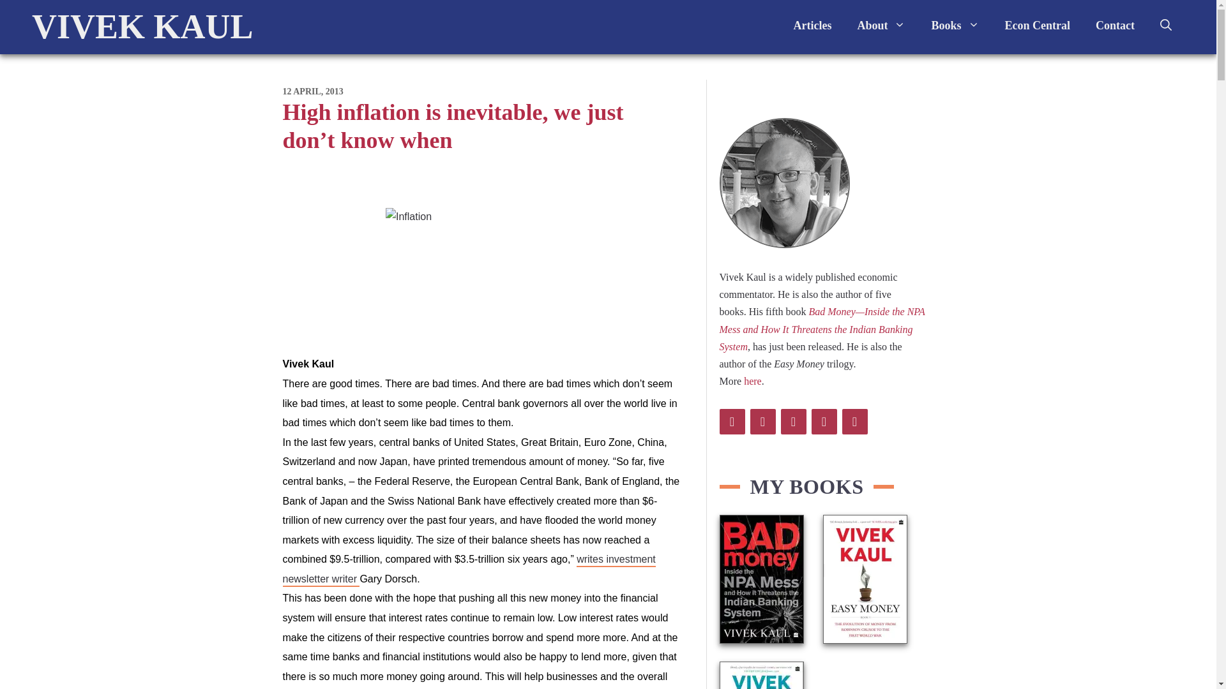 This screenshot has height=689, width=1226. I want to click on Contact, so click(1115, 26).